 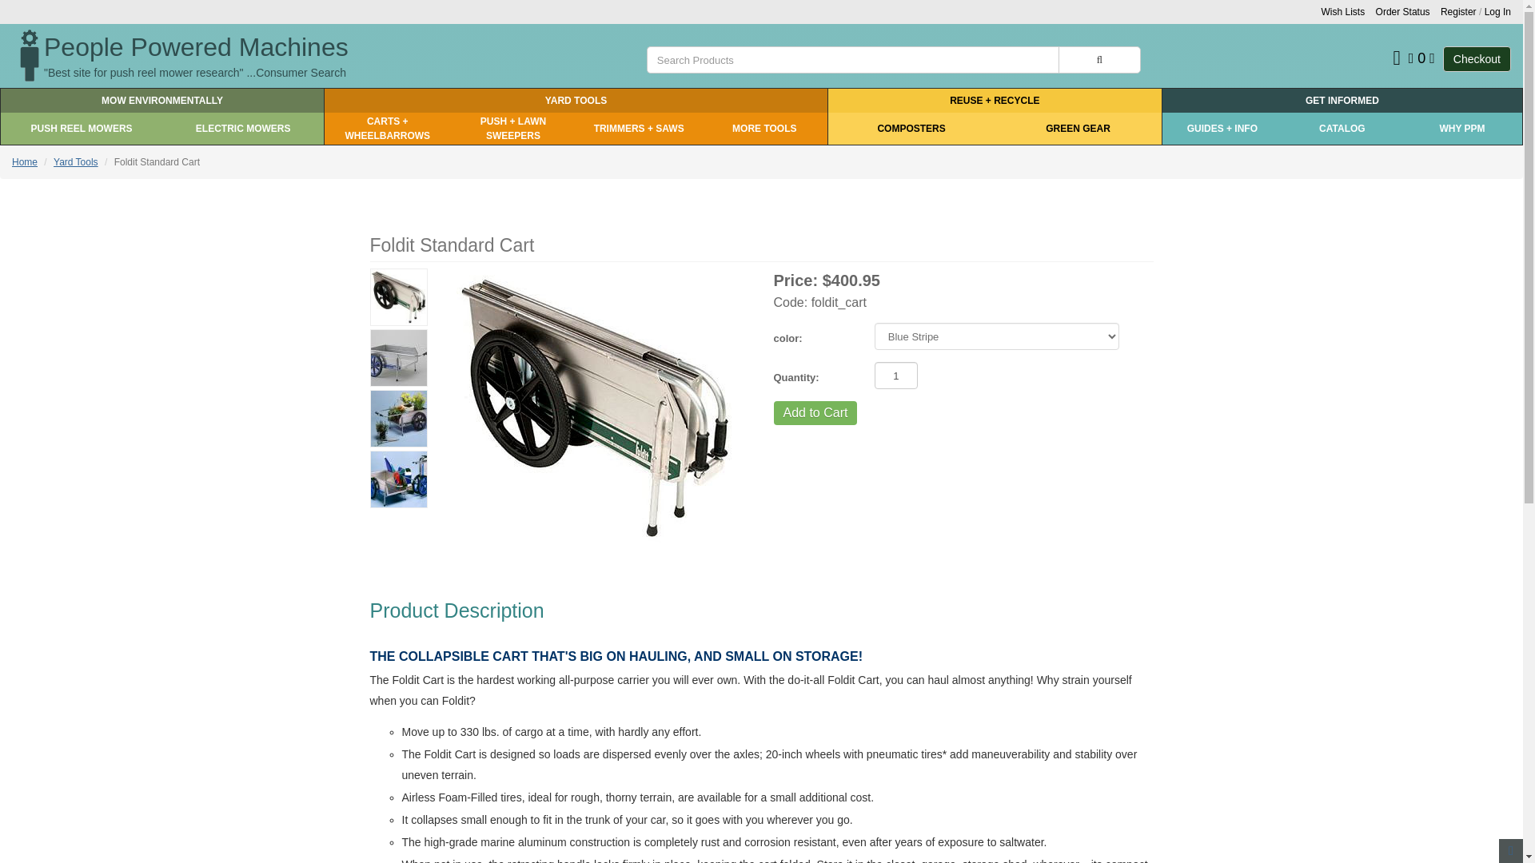 I want to click on Order Status, so click(x=1402, y=11).